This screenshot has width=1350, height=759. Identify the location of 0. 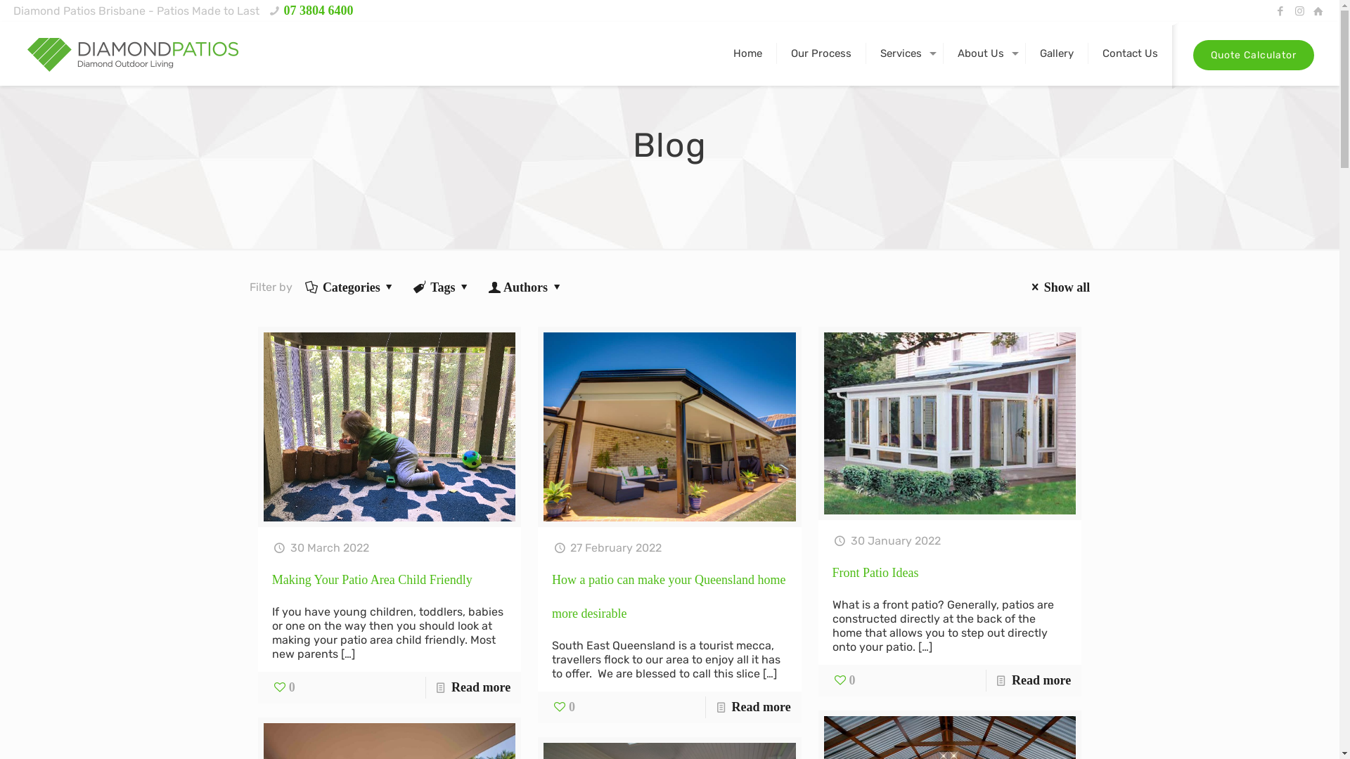
(564, 707).